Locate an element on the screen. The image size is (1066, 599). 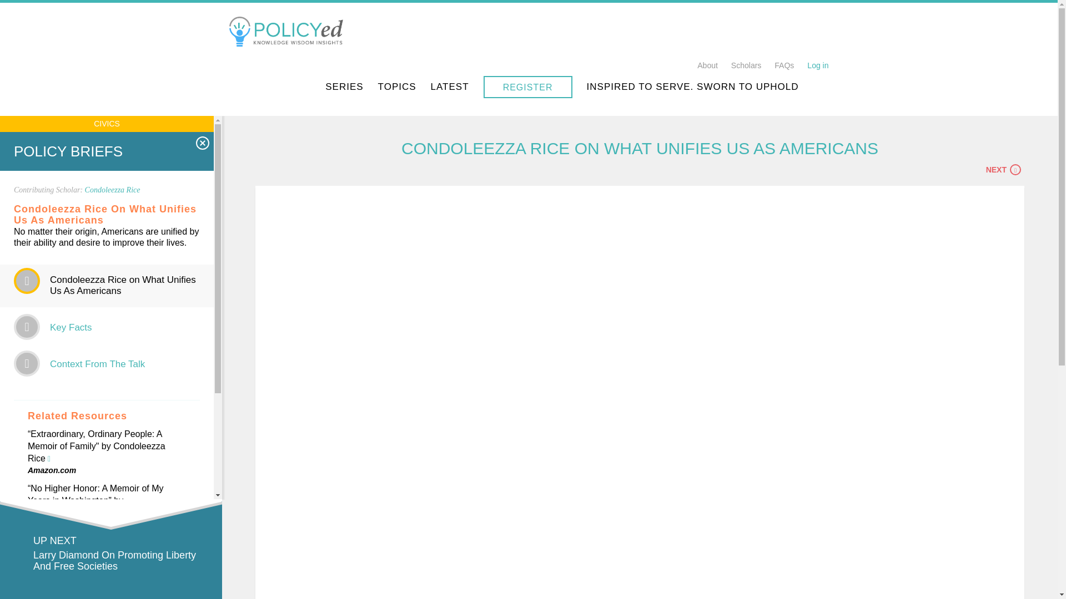
Condoleezza Rice is located at coordinates (113, 190).